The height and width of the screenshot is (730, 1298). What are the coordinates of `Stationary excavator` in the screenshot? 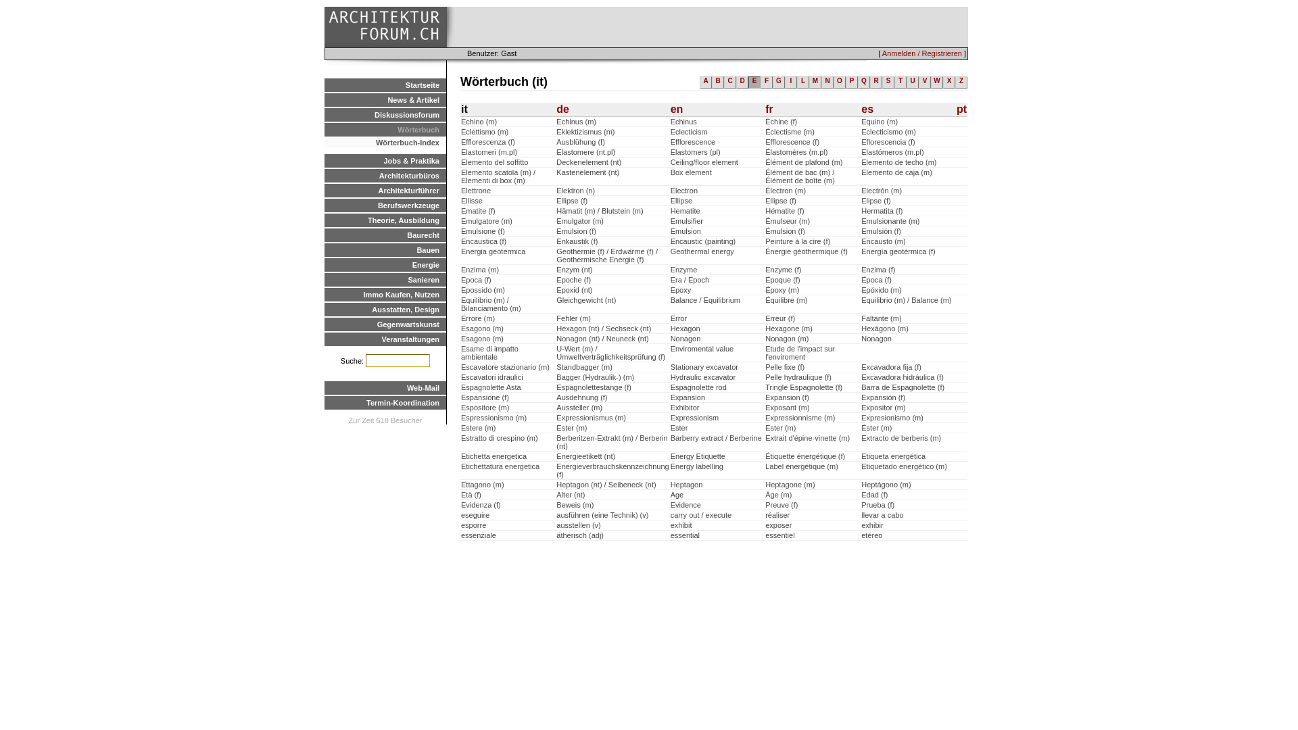 It's located at (704, 367).